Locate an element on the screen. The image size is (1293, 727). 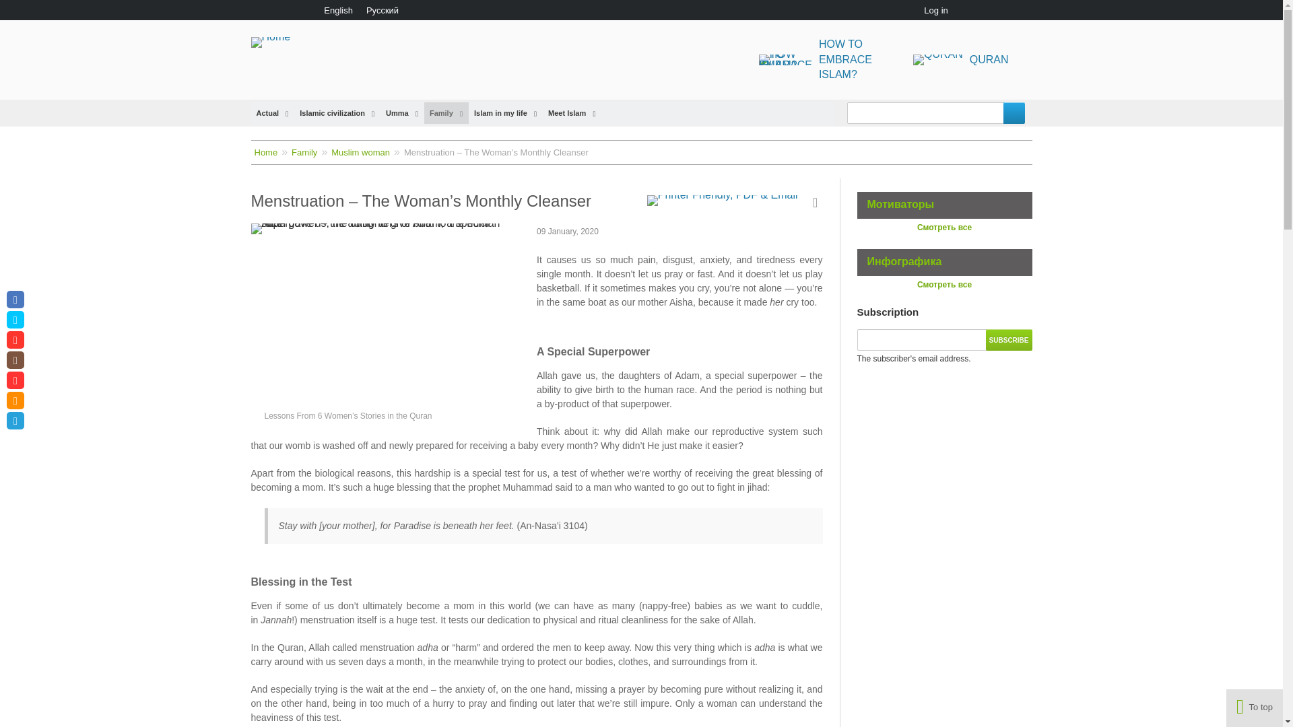
QURAN is located at coordinates (276, 42).